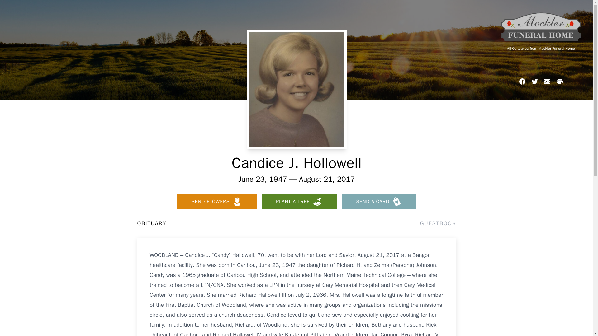 Image resolution: width=598 pixels, height=336 pixels. What do you see at coordinates (438, 223) in the screenshot?
I see `GUESTBOOK` at bounding box center [438, 223].